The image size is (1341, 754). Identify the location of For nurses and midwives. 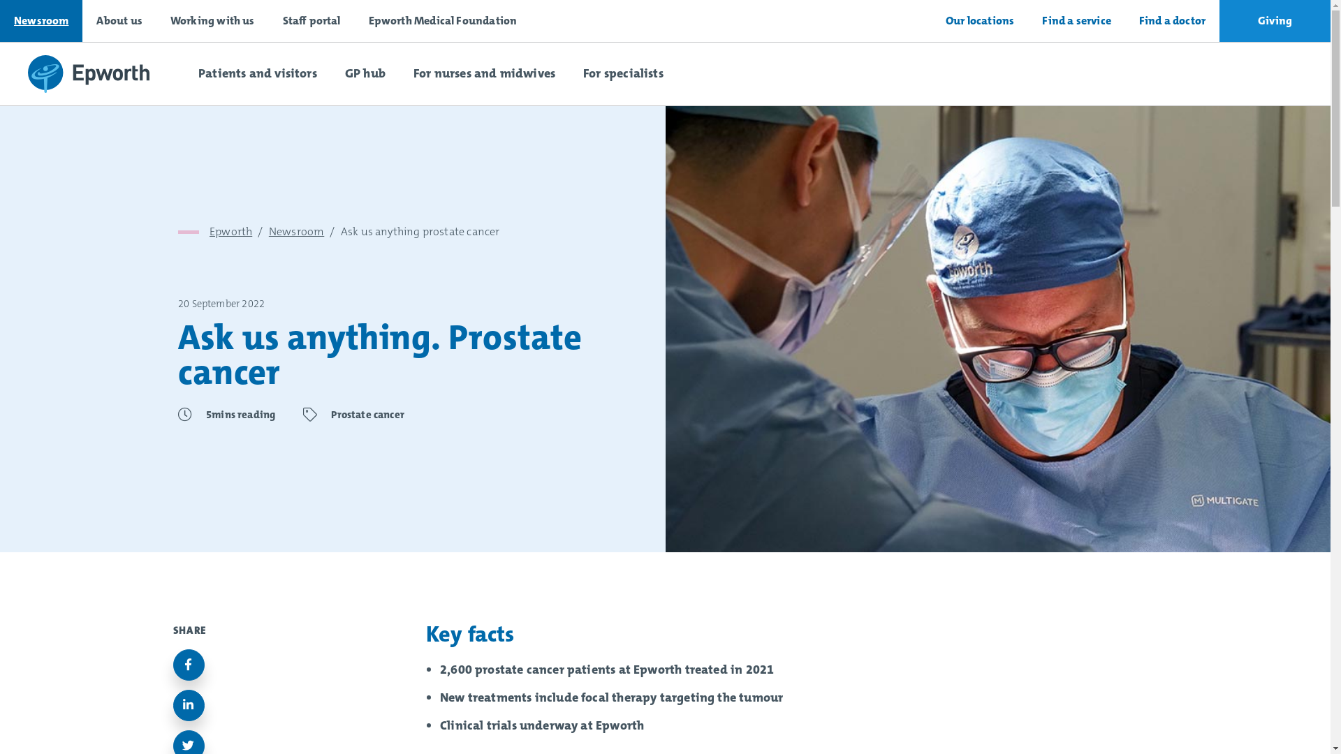
(485, 74).